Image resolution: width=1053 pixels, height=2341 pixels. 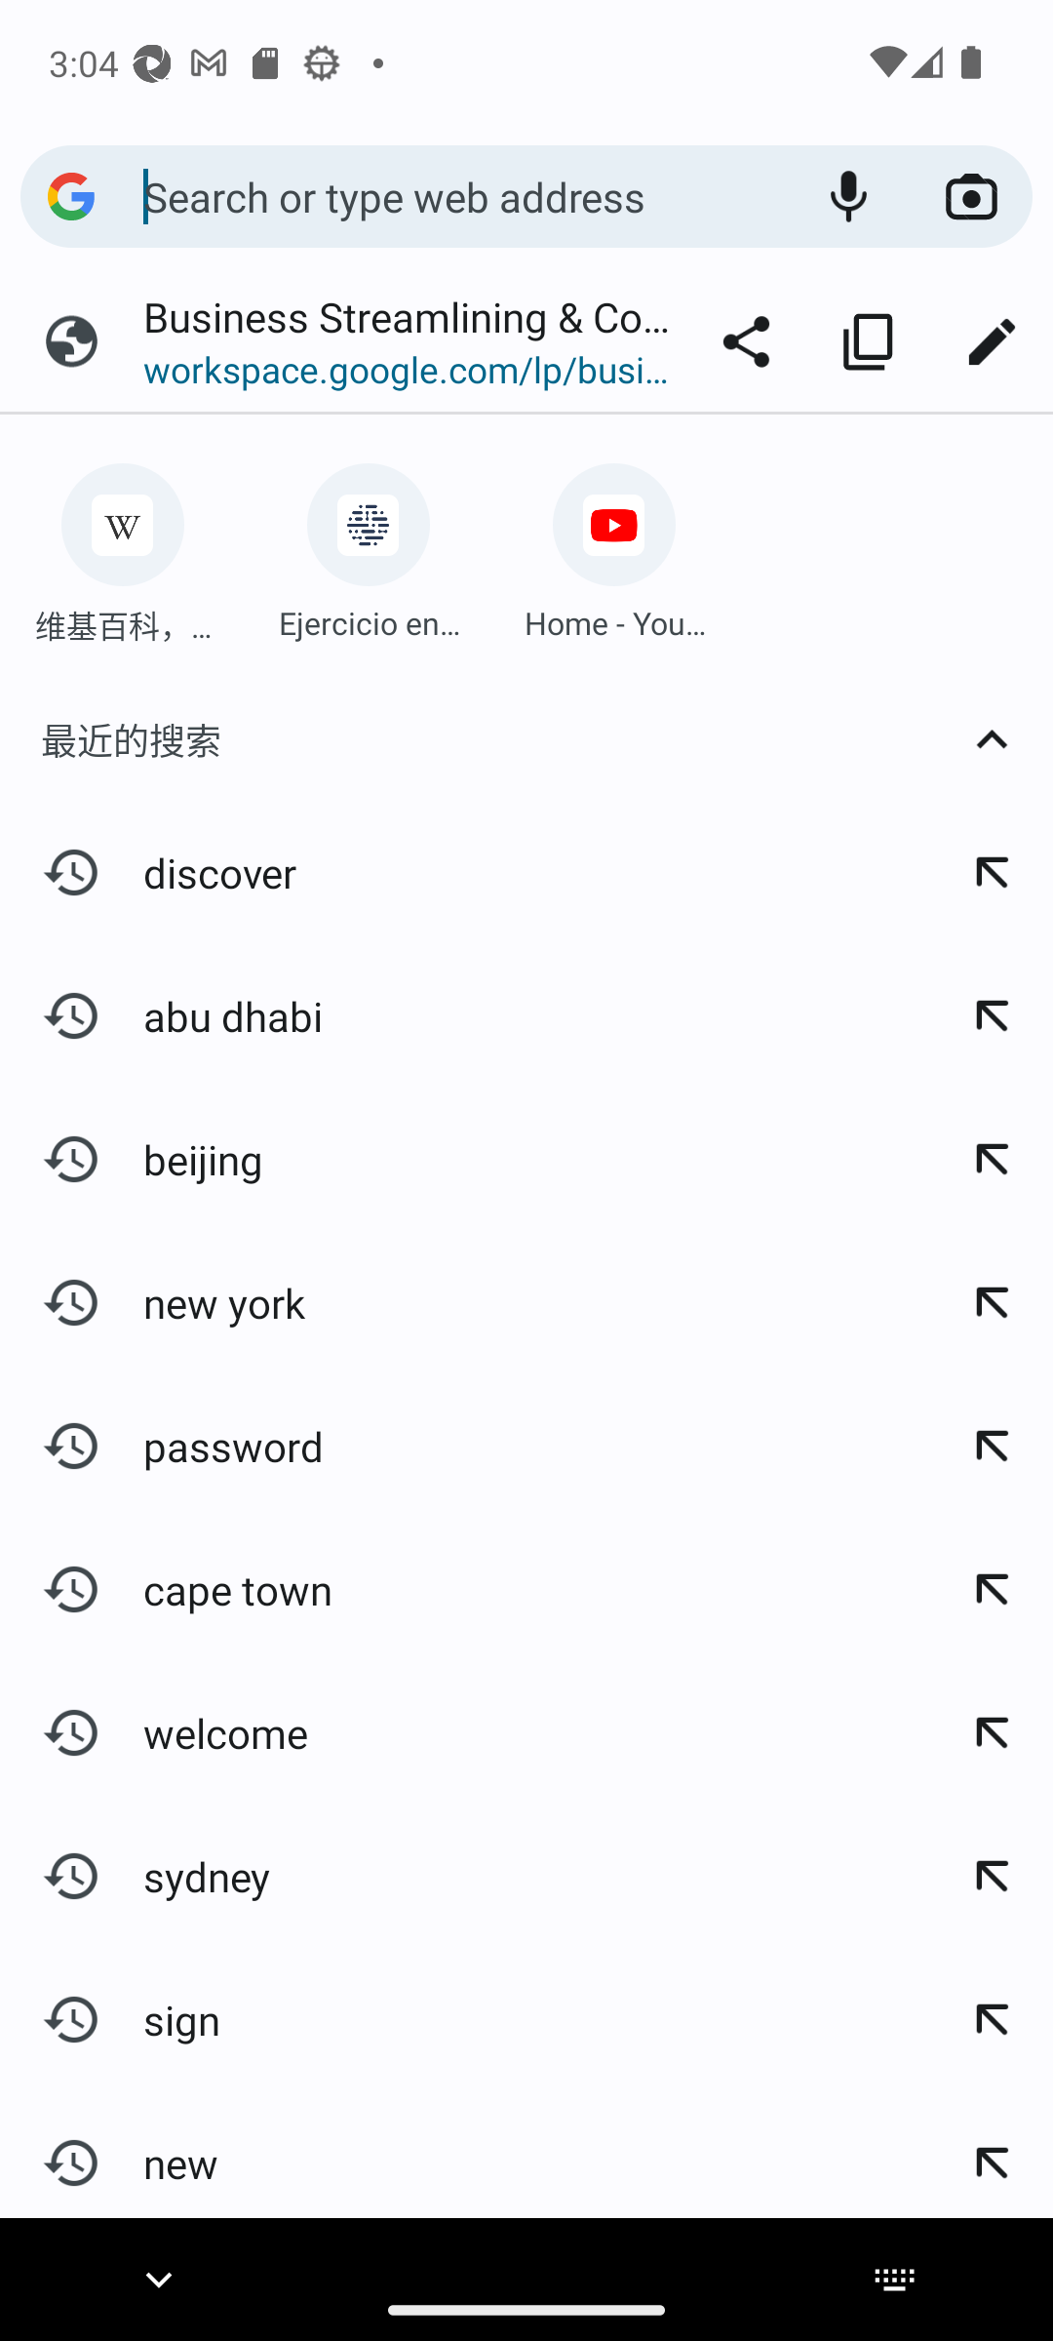 I want to click on Home - YouTube: m.youtube.com Home - YouTube, so click(x=614, y=544).